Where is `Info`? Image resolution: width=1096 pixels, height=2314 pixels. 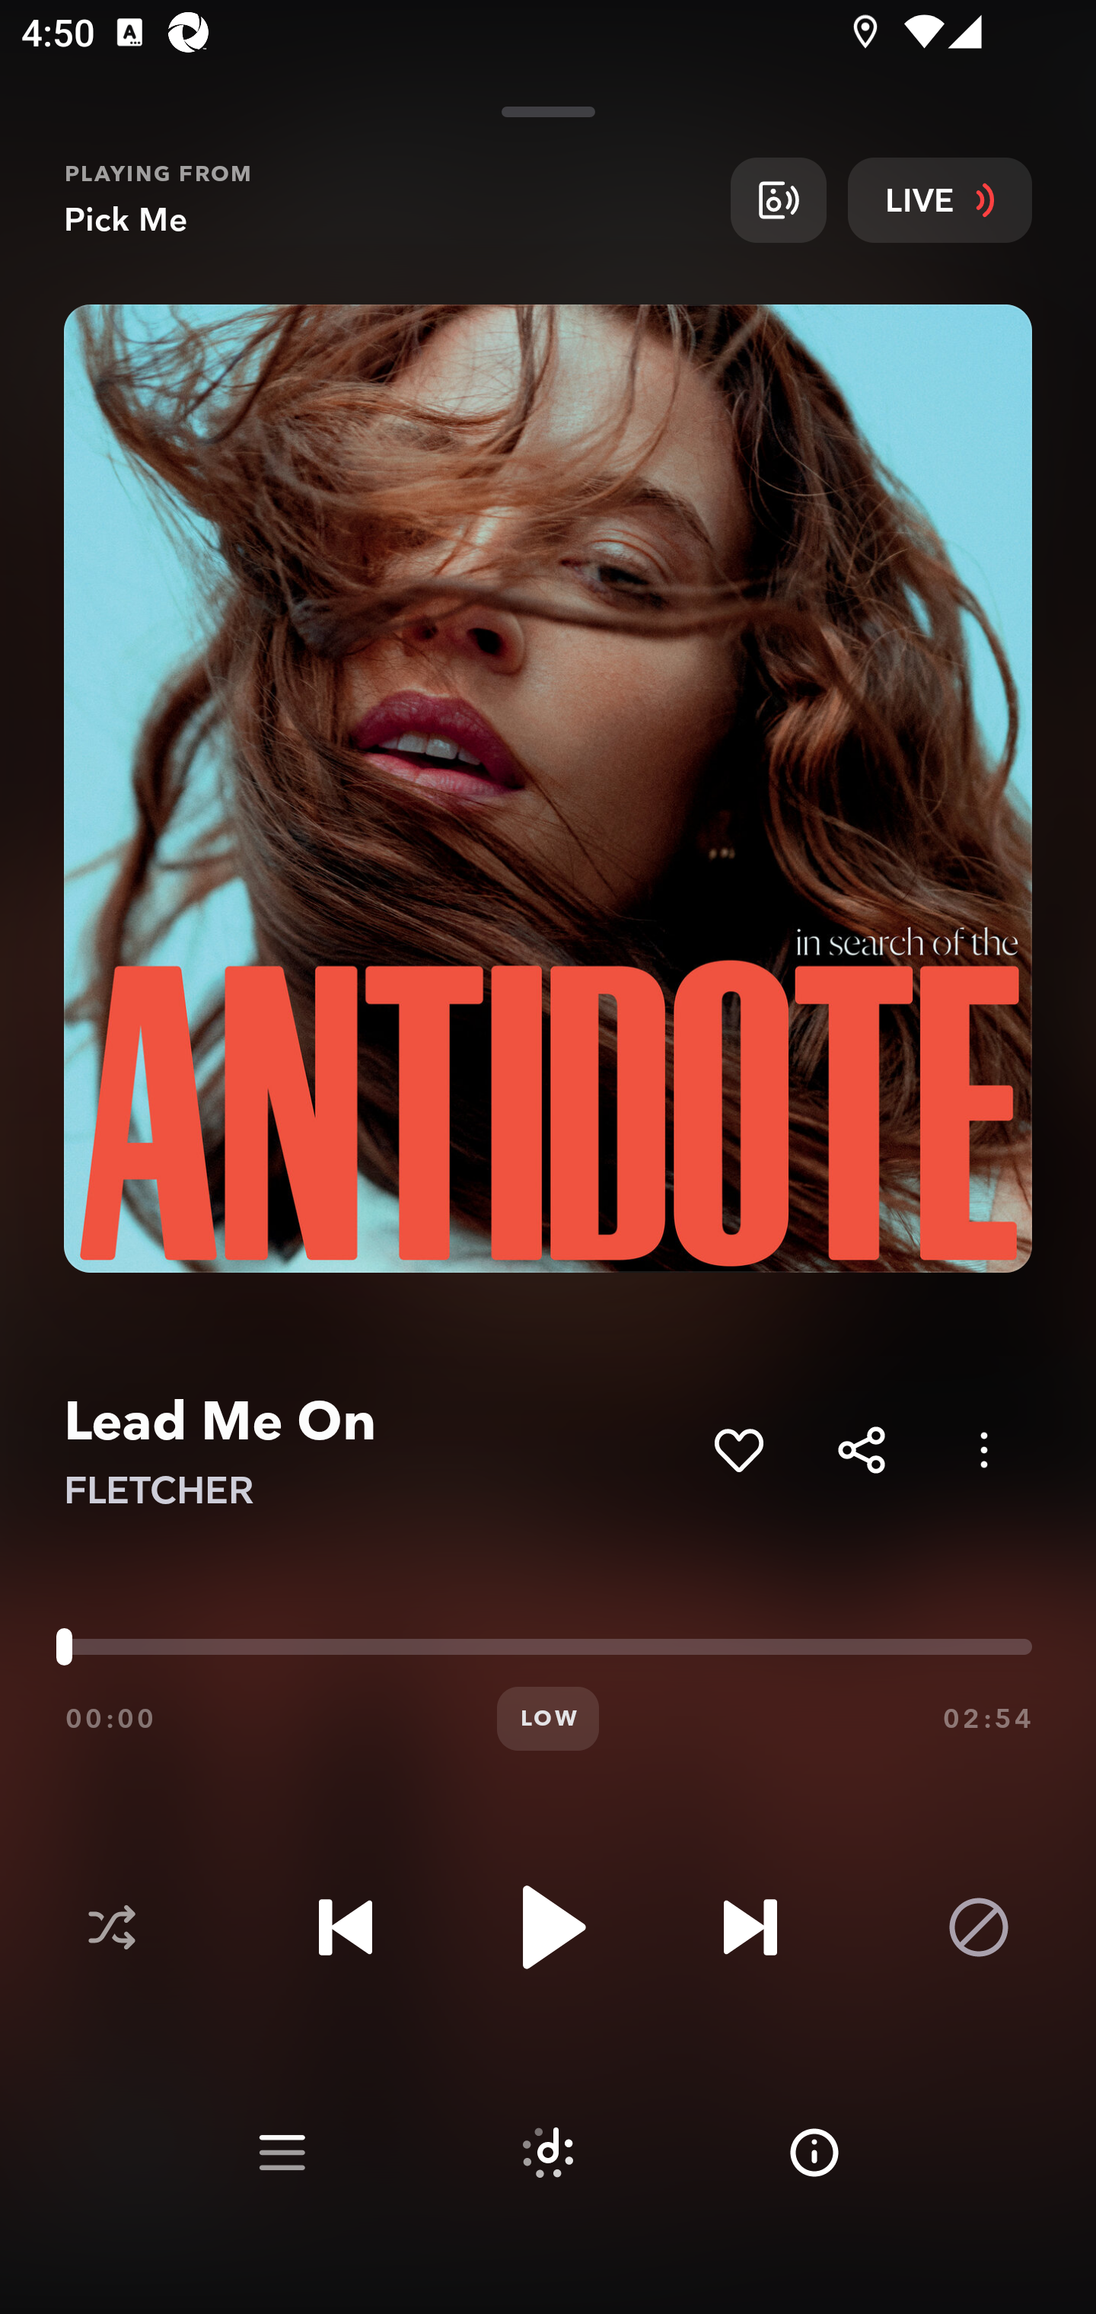 Info is located at coordinates (814, 2153).